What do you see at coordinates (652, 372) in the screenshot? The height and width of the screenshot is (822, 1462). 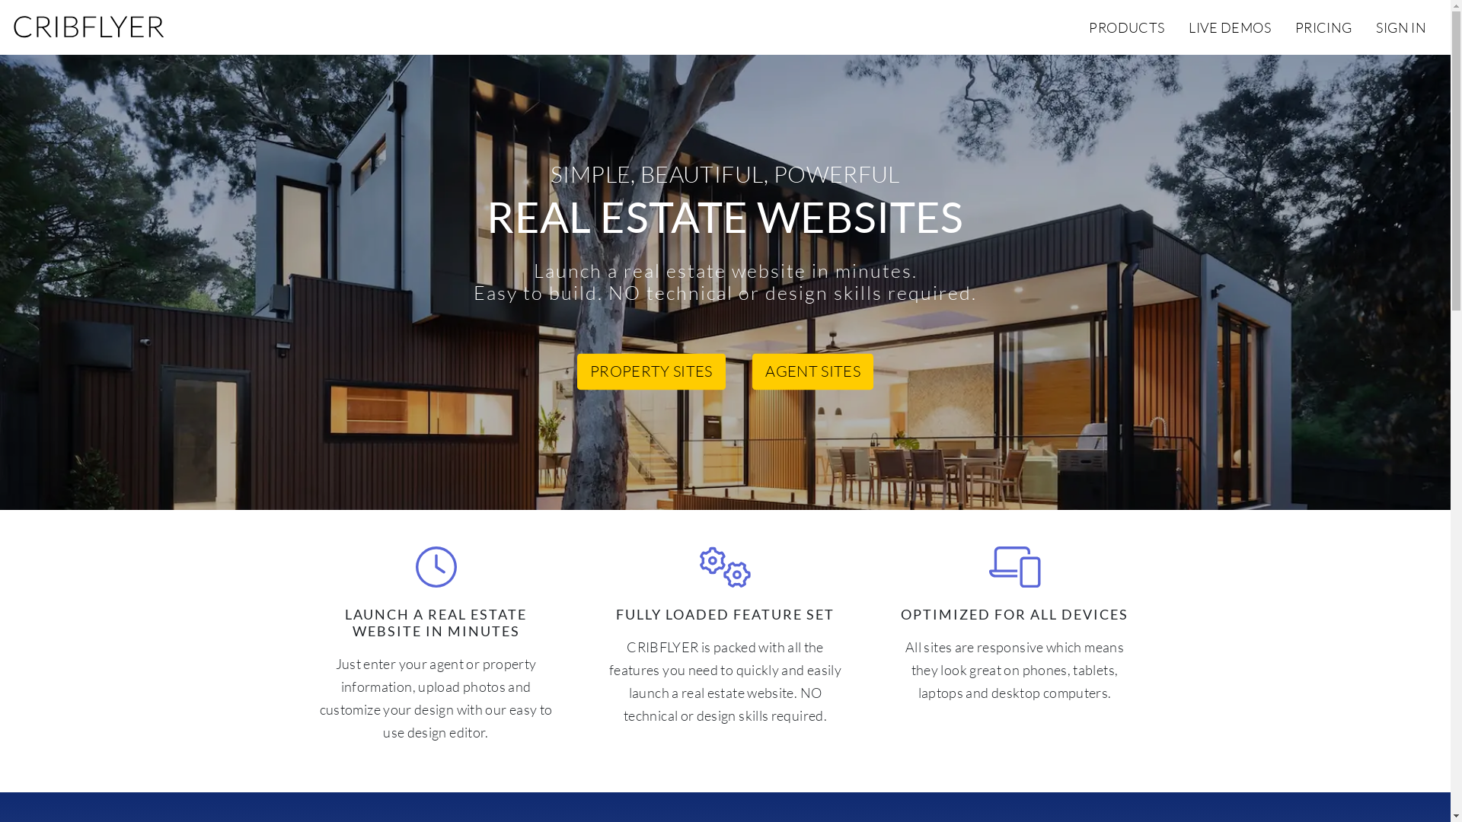 I see `PROPERTY SITES` at bounding box center [652, 372].